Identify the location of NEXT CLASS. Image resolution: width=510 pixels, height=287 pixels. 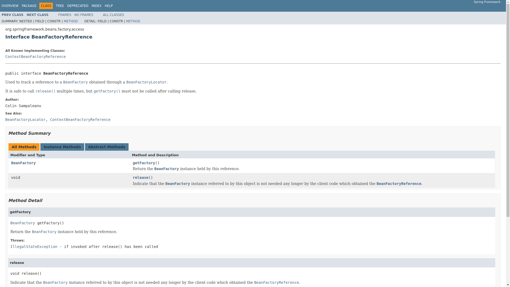
(37, 15).